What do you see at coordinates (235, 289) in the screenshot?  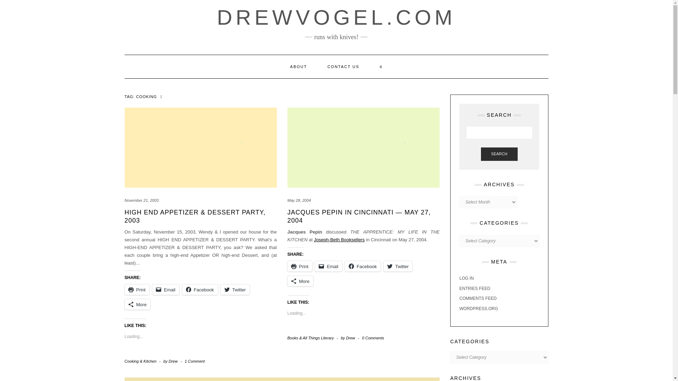 I see `Twitter` at bounding box center [235, 289].